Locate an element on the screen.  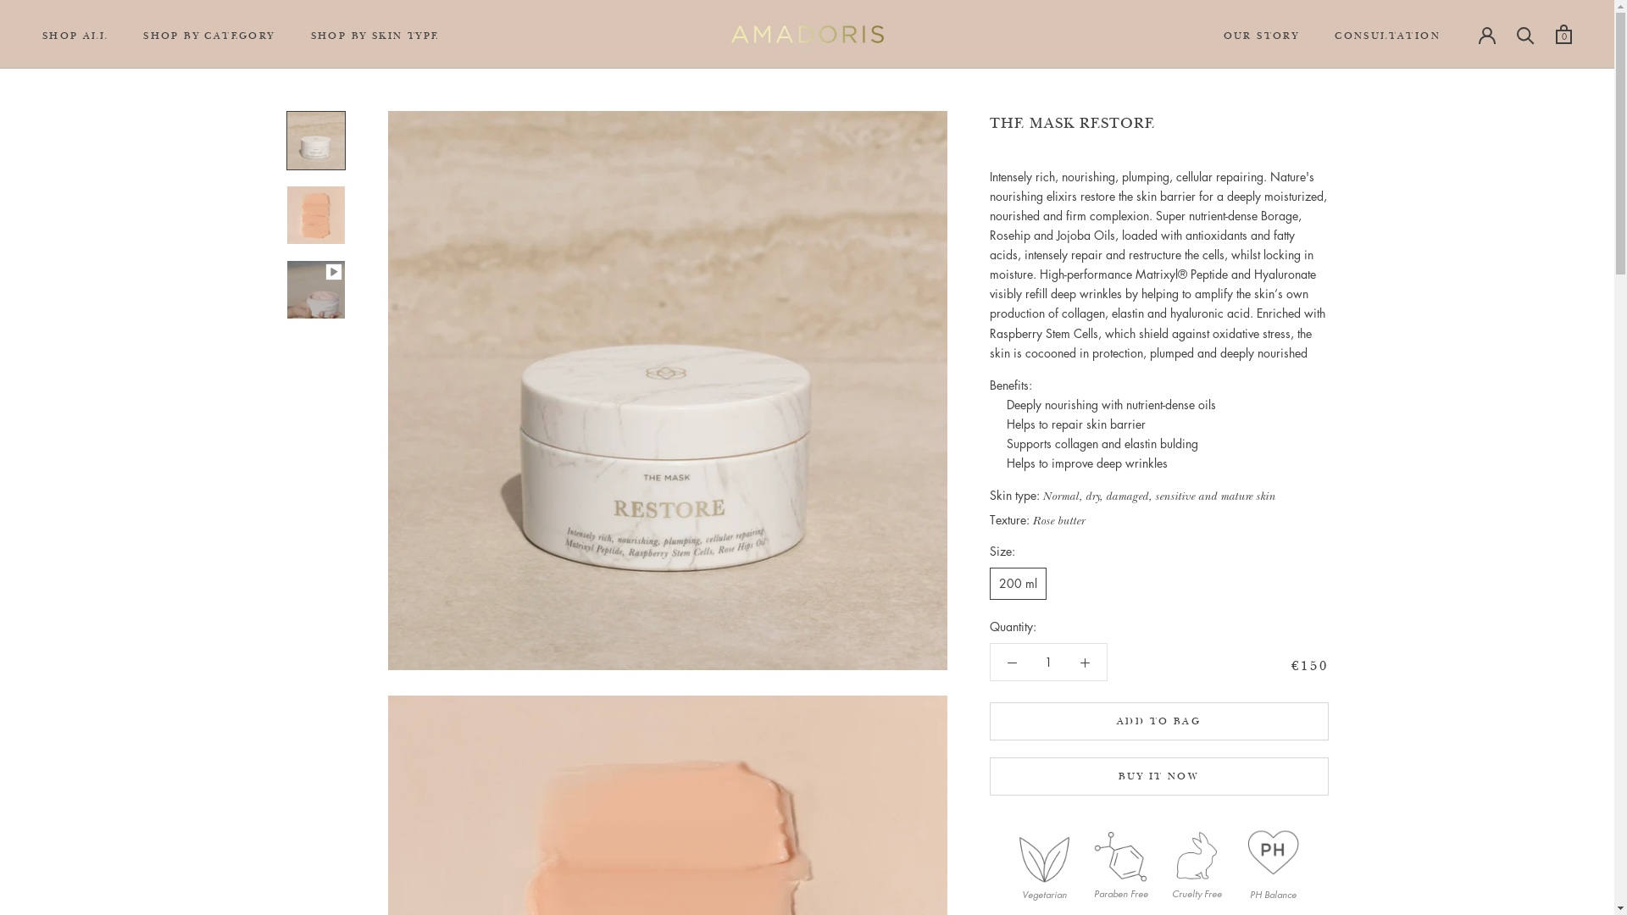
SHOP BY CATEGORY
SHOP BY CATEGORY is located at coordinates (208, 36).